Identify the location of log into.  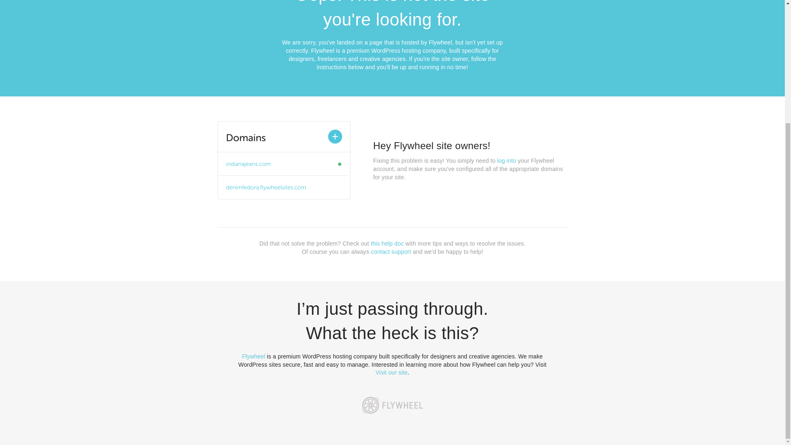
(507, 161).